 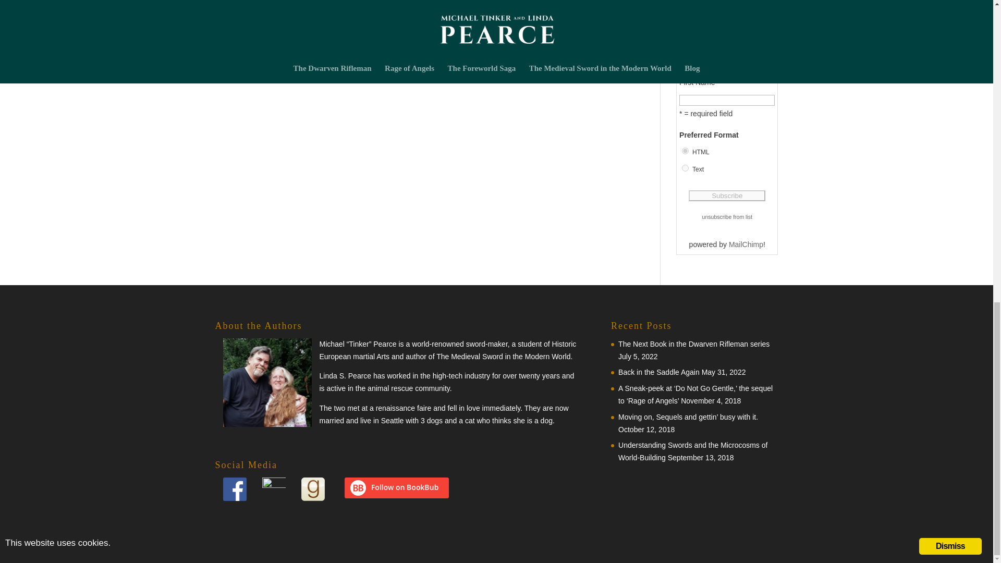 What do you see at coordinates (727, 195) in the screenshot?
I see `Subscribe` at bounding box center [727, 195].